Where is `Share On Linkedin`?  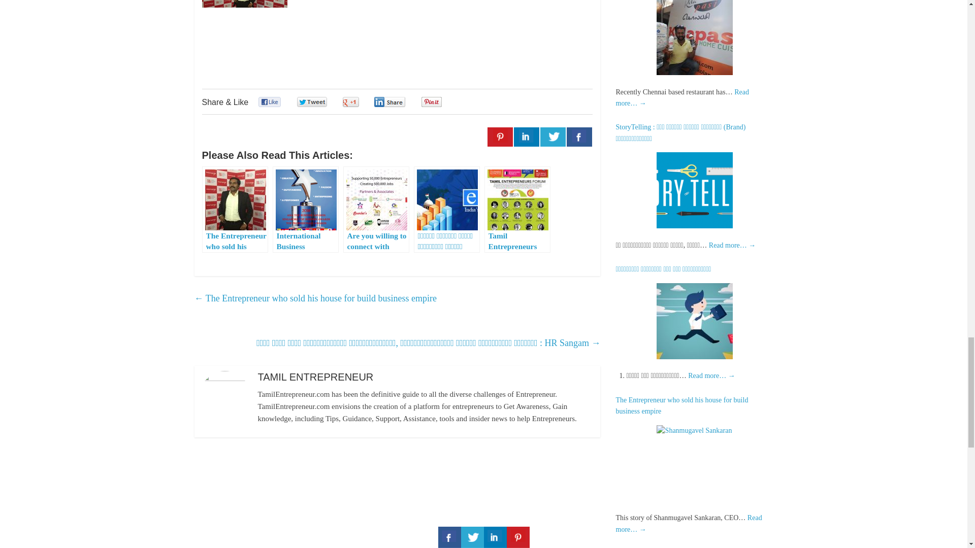 Share On Linkedin is located at coordinates (526, 137).